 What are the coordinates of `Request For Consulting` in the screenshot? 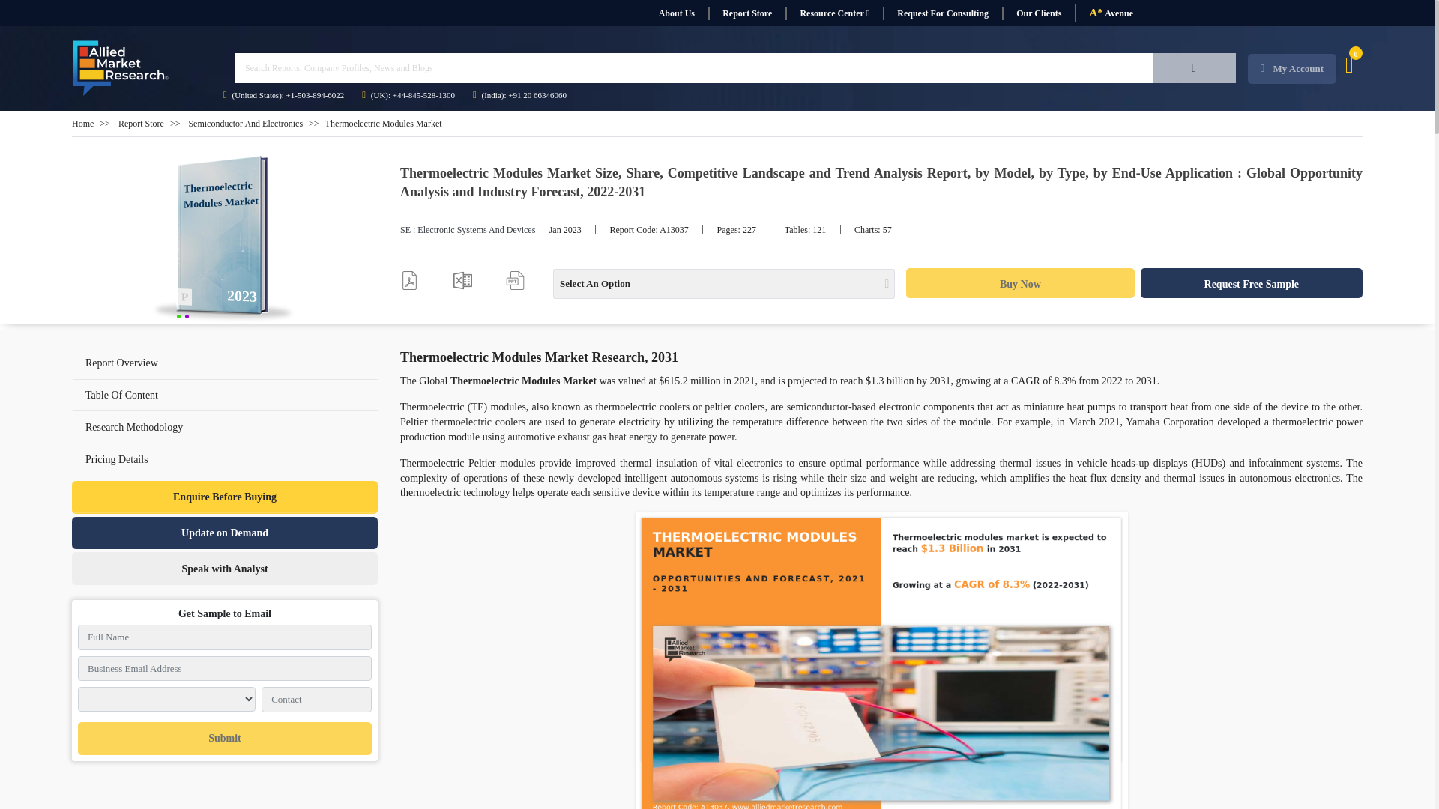 It's located at (942, 13).